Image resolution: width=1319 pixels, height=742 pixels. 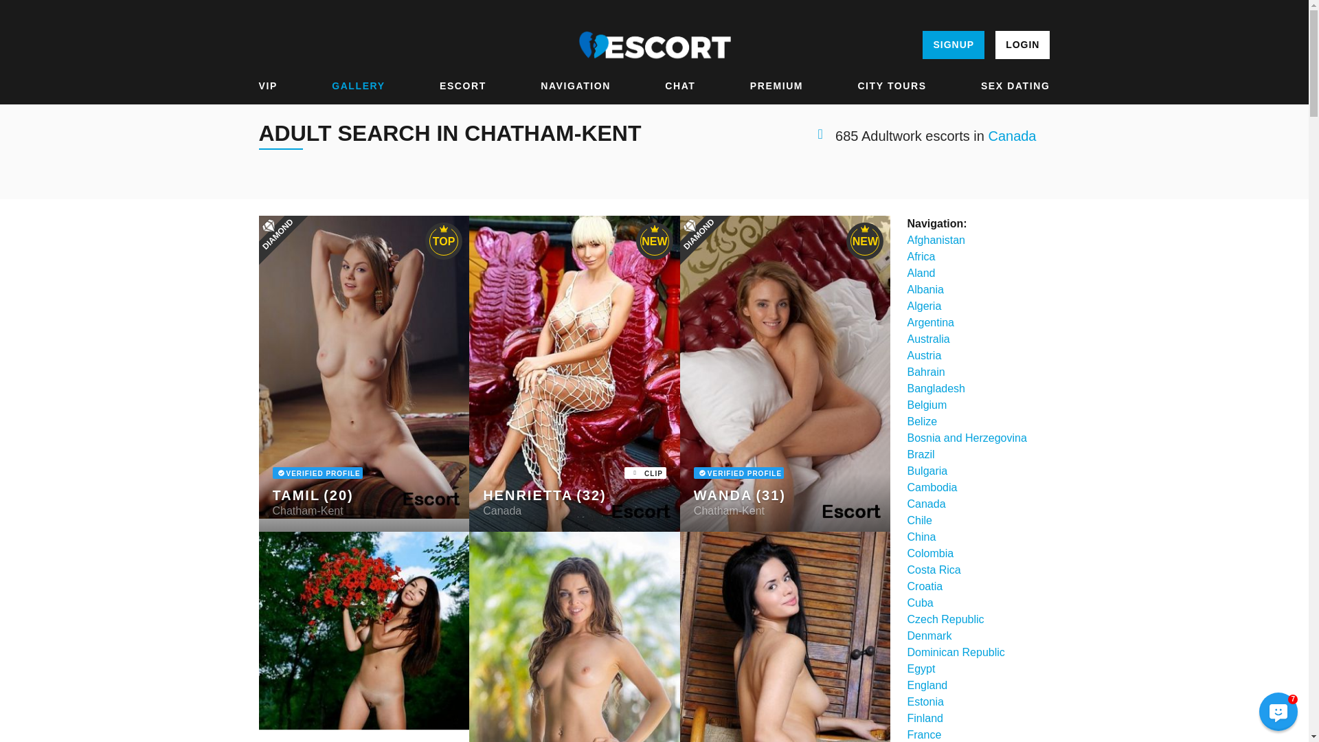 I want to click on SIGNUP, so click(x=953, y=45).